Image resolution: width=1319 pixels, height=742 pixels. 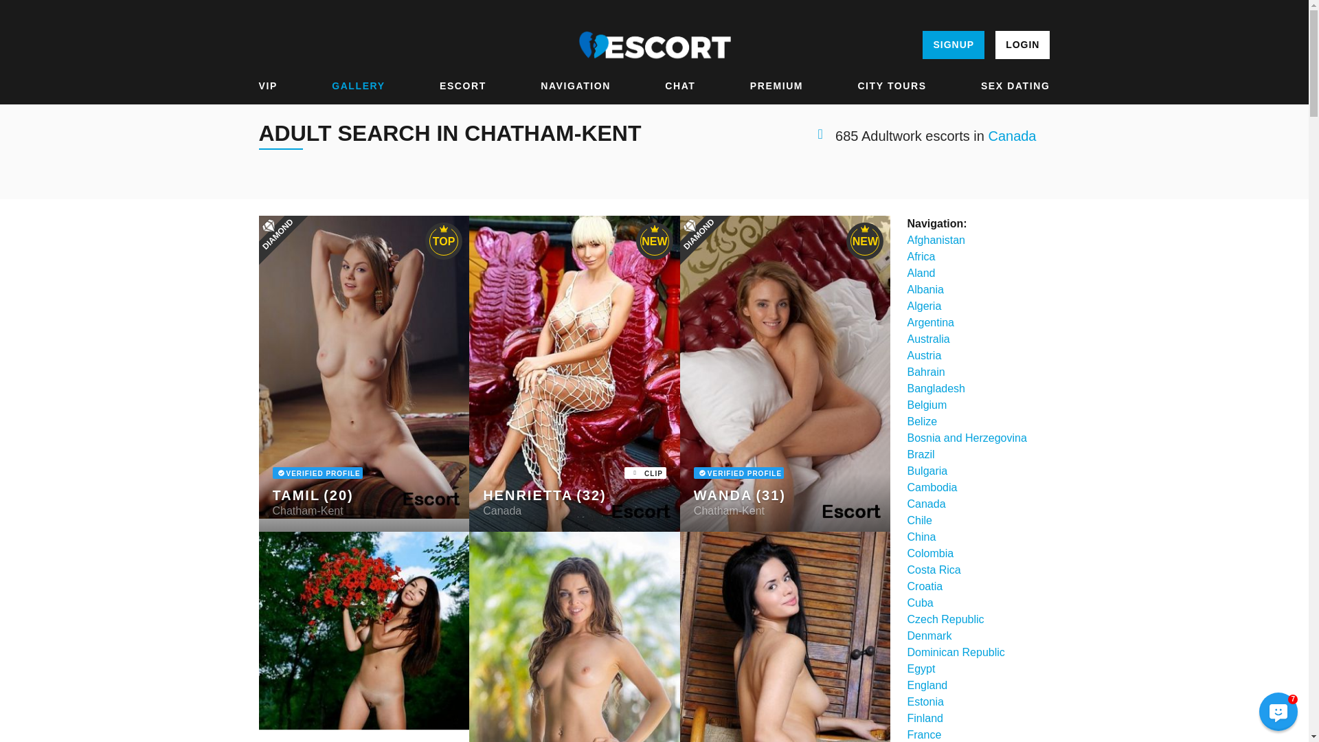 I want to click on SIGNUP, so click(x=953, y=45).